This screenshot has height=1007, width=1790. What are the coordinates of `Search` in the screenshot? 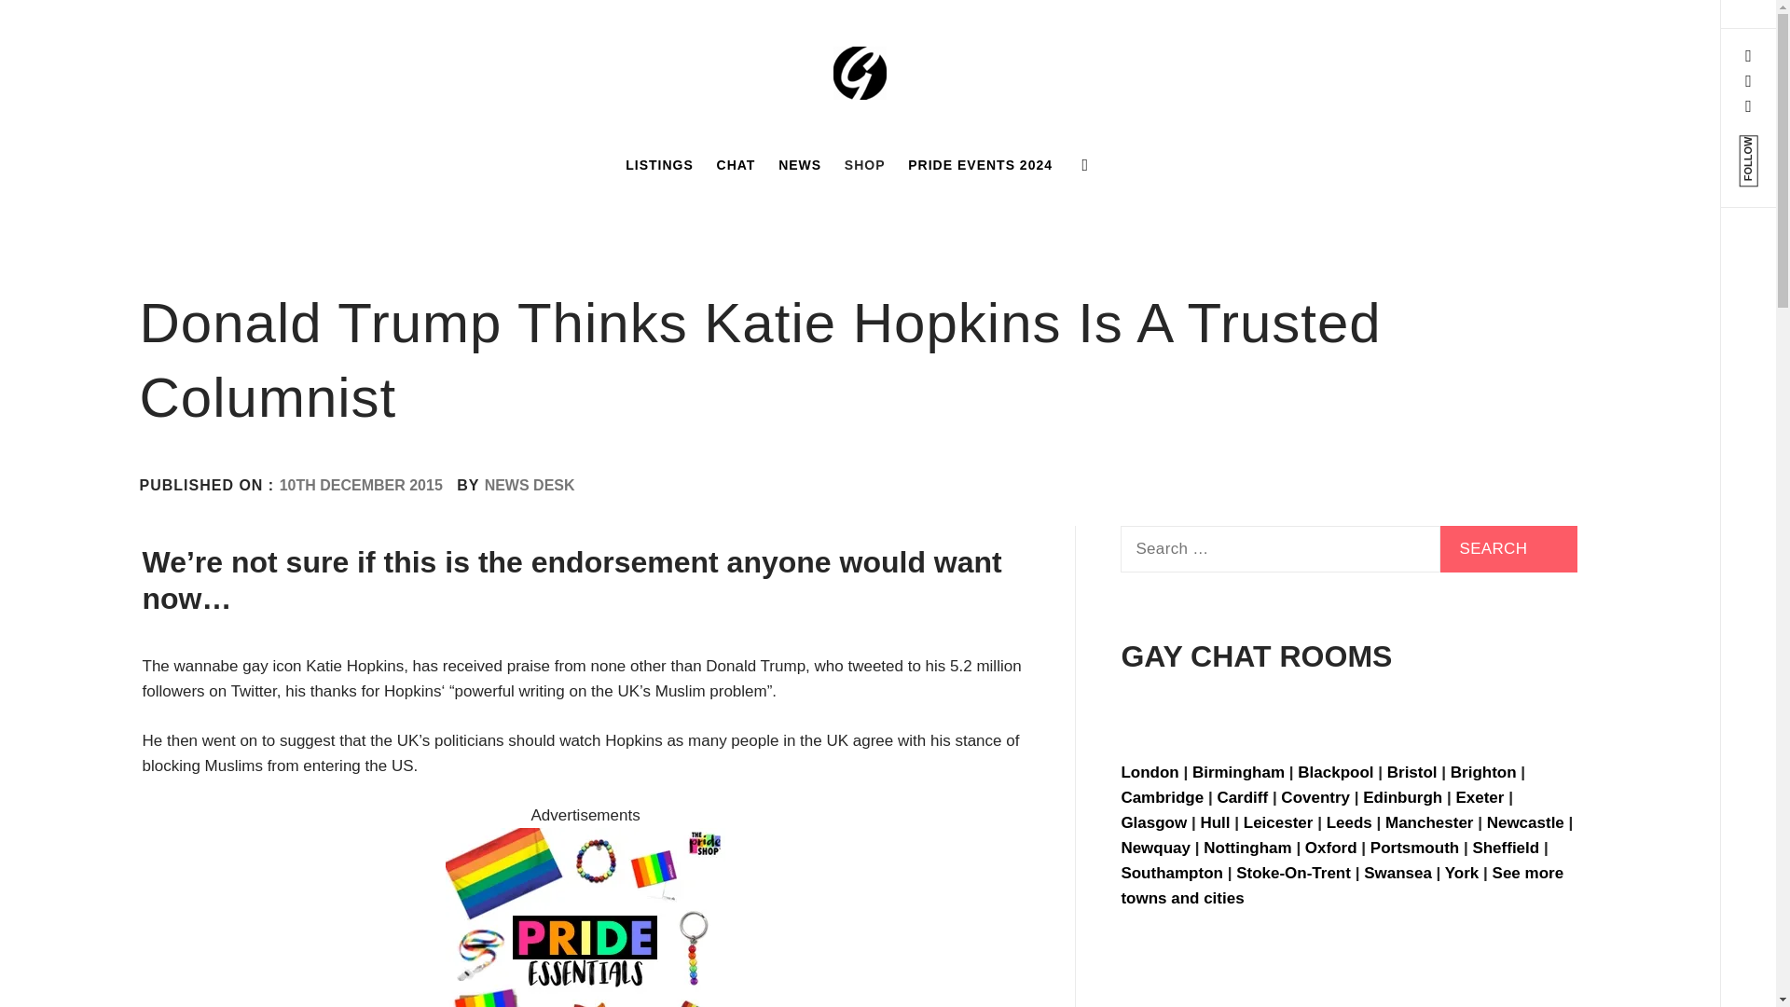 It's located at (794, 47).